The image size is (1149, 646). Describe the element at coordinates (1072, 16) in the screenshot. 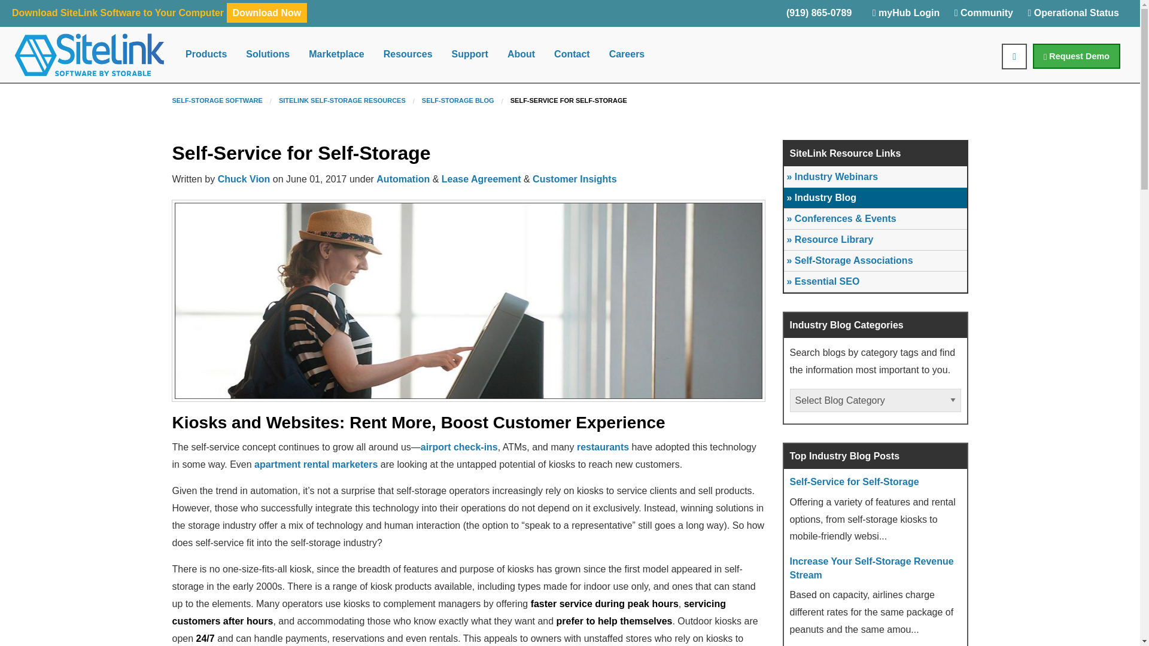

I see `Operational Status` at that location.